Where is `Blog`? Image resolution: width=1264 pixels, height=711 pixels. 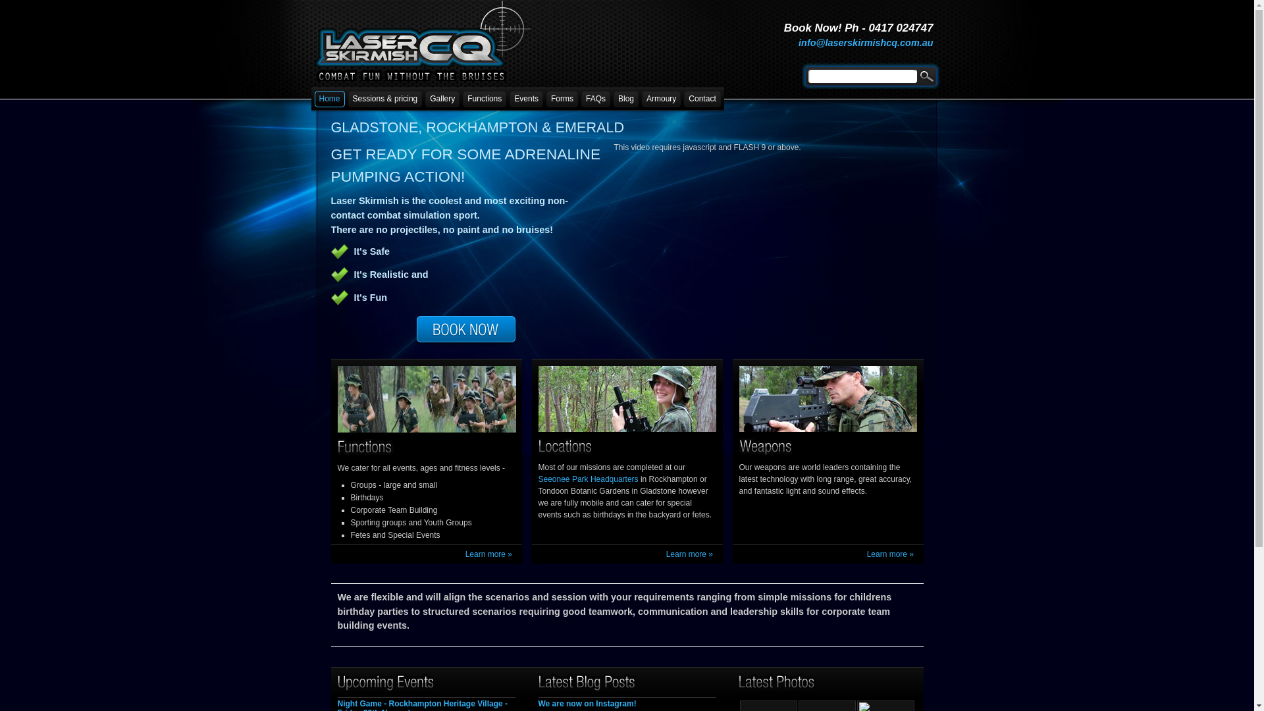
Blog is located at coordinates (626, 99).